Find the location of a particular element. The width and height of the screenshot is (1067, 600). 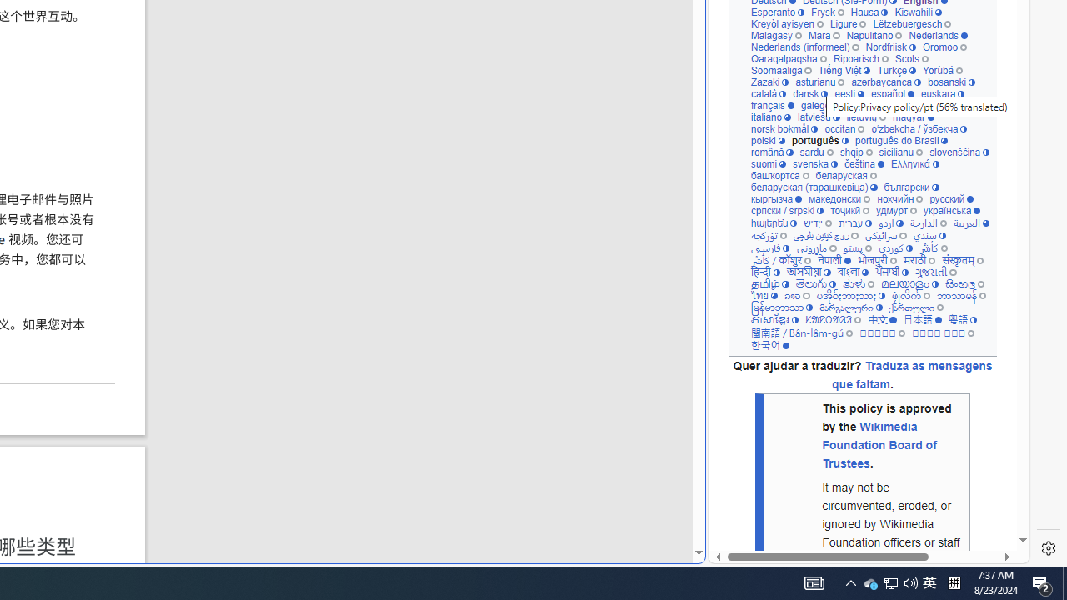

Traduza as mensagens que faltam is located at coordinates (912, 375).